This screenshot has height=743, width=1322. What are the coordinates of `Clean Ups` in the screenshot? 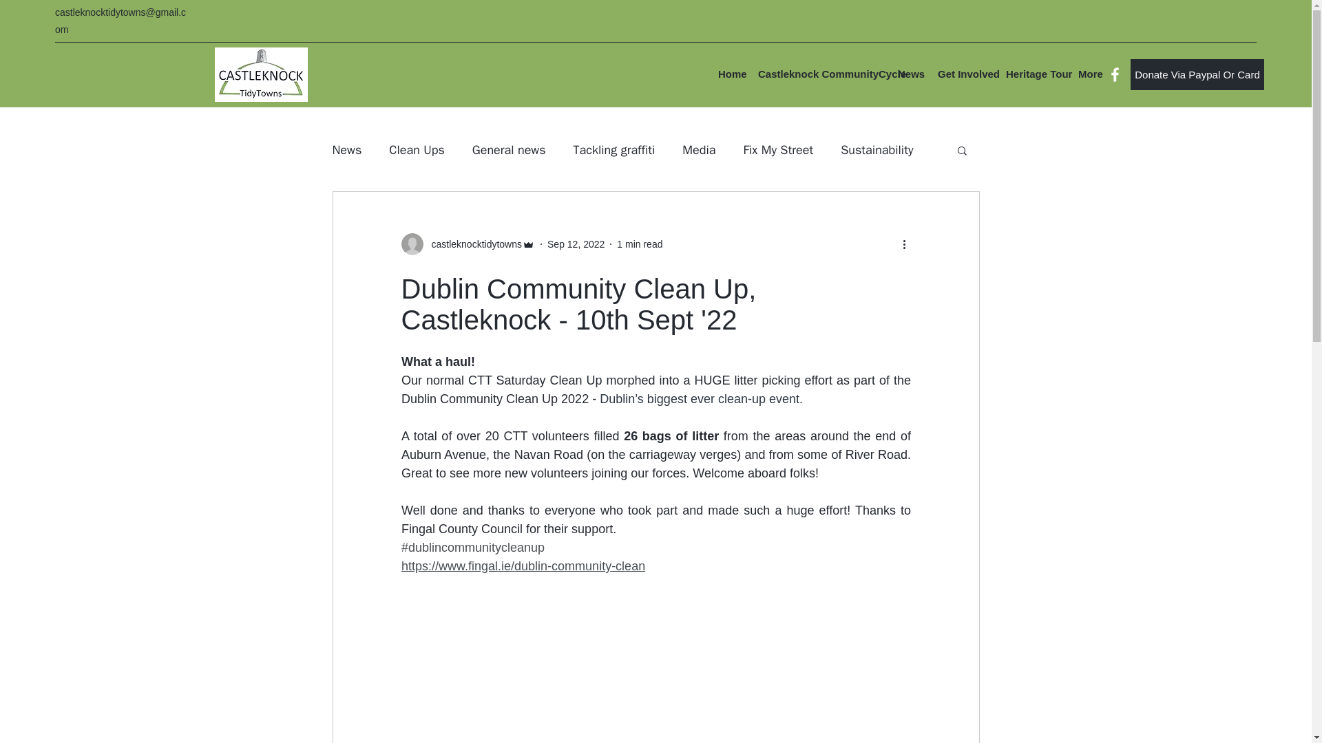 It's located at (416, 150).